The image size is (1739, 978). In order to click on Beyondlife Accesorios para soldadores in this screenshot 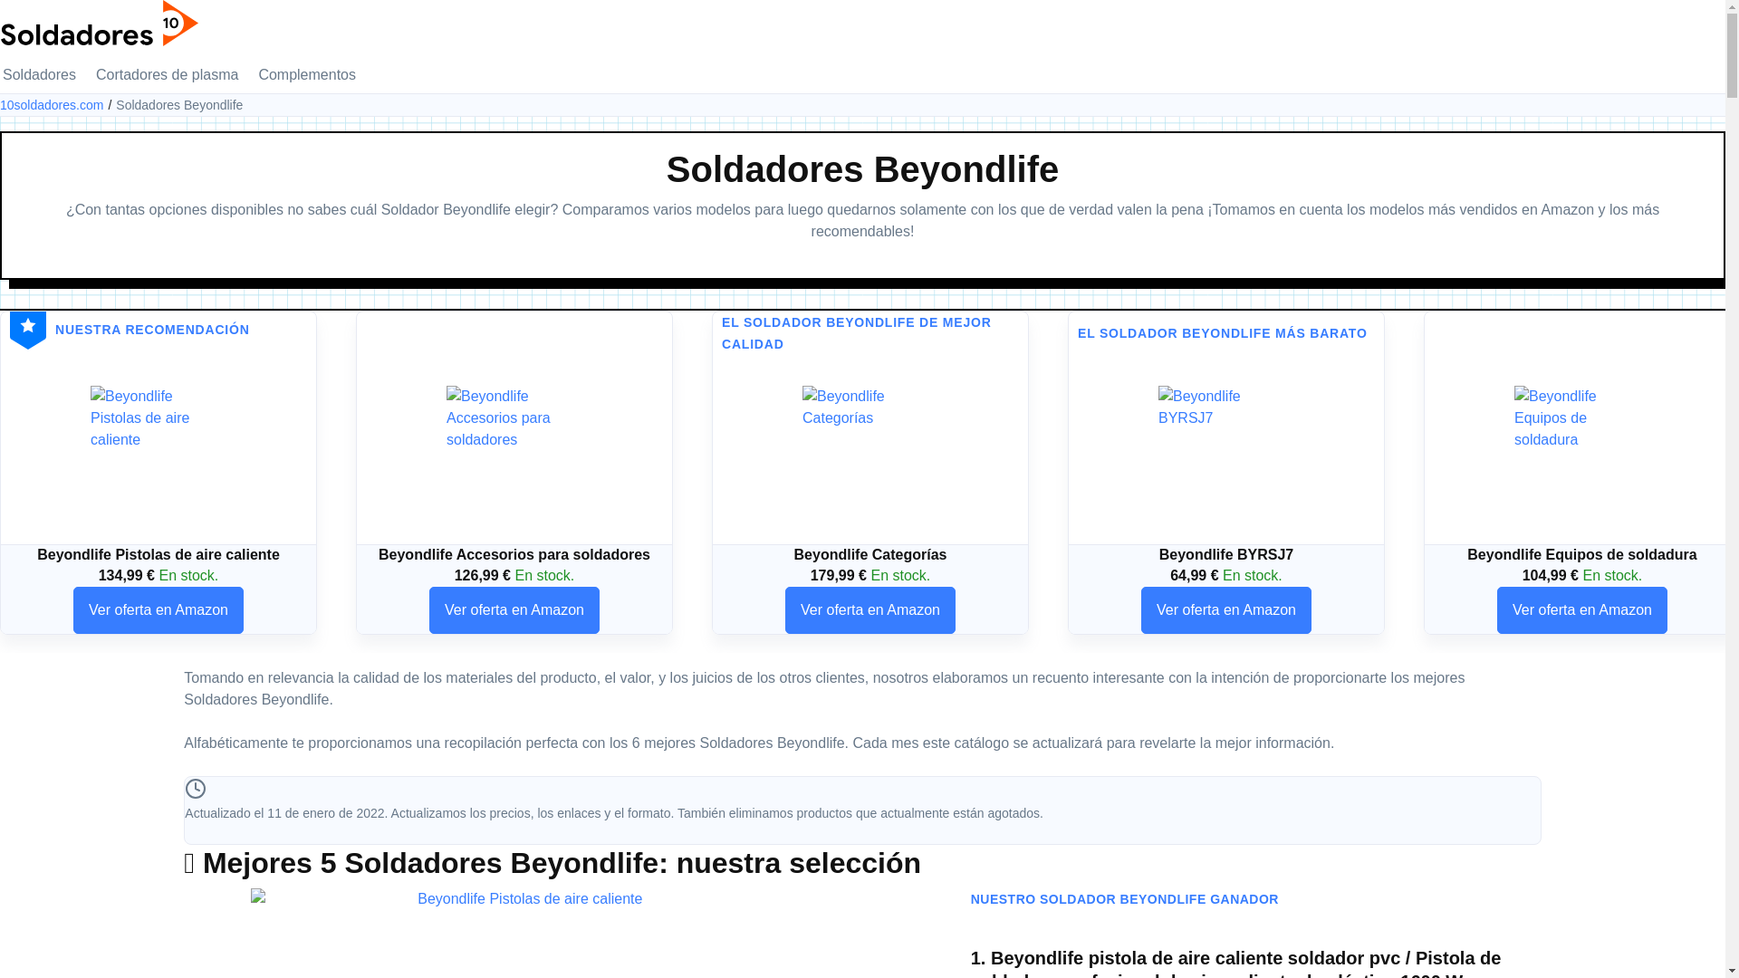, I will do `click(514, 554)`.